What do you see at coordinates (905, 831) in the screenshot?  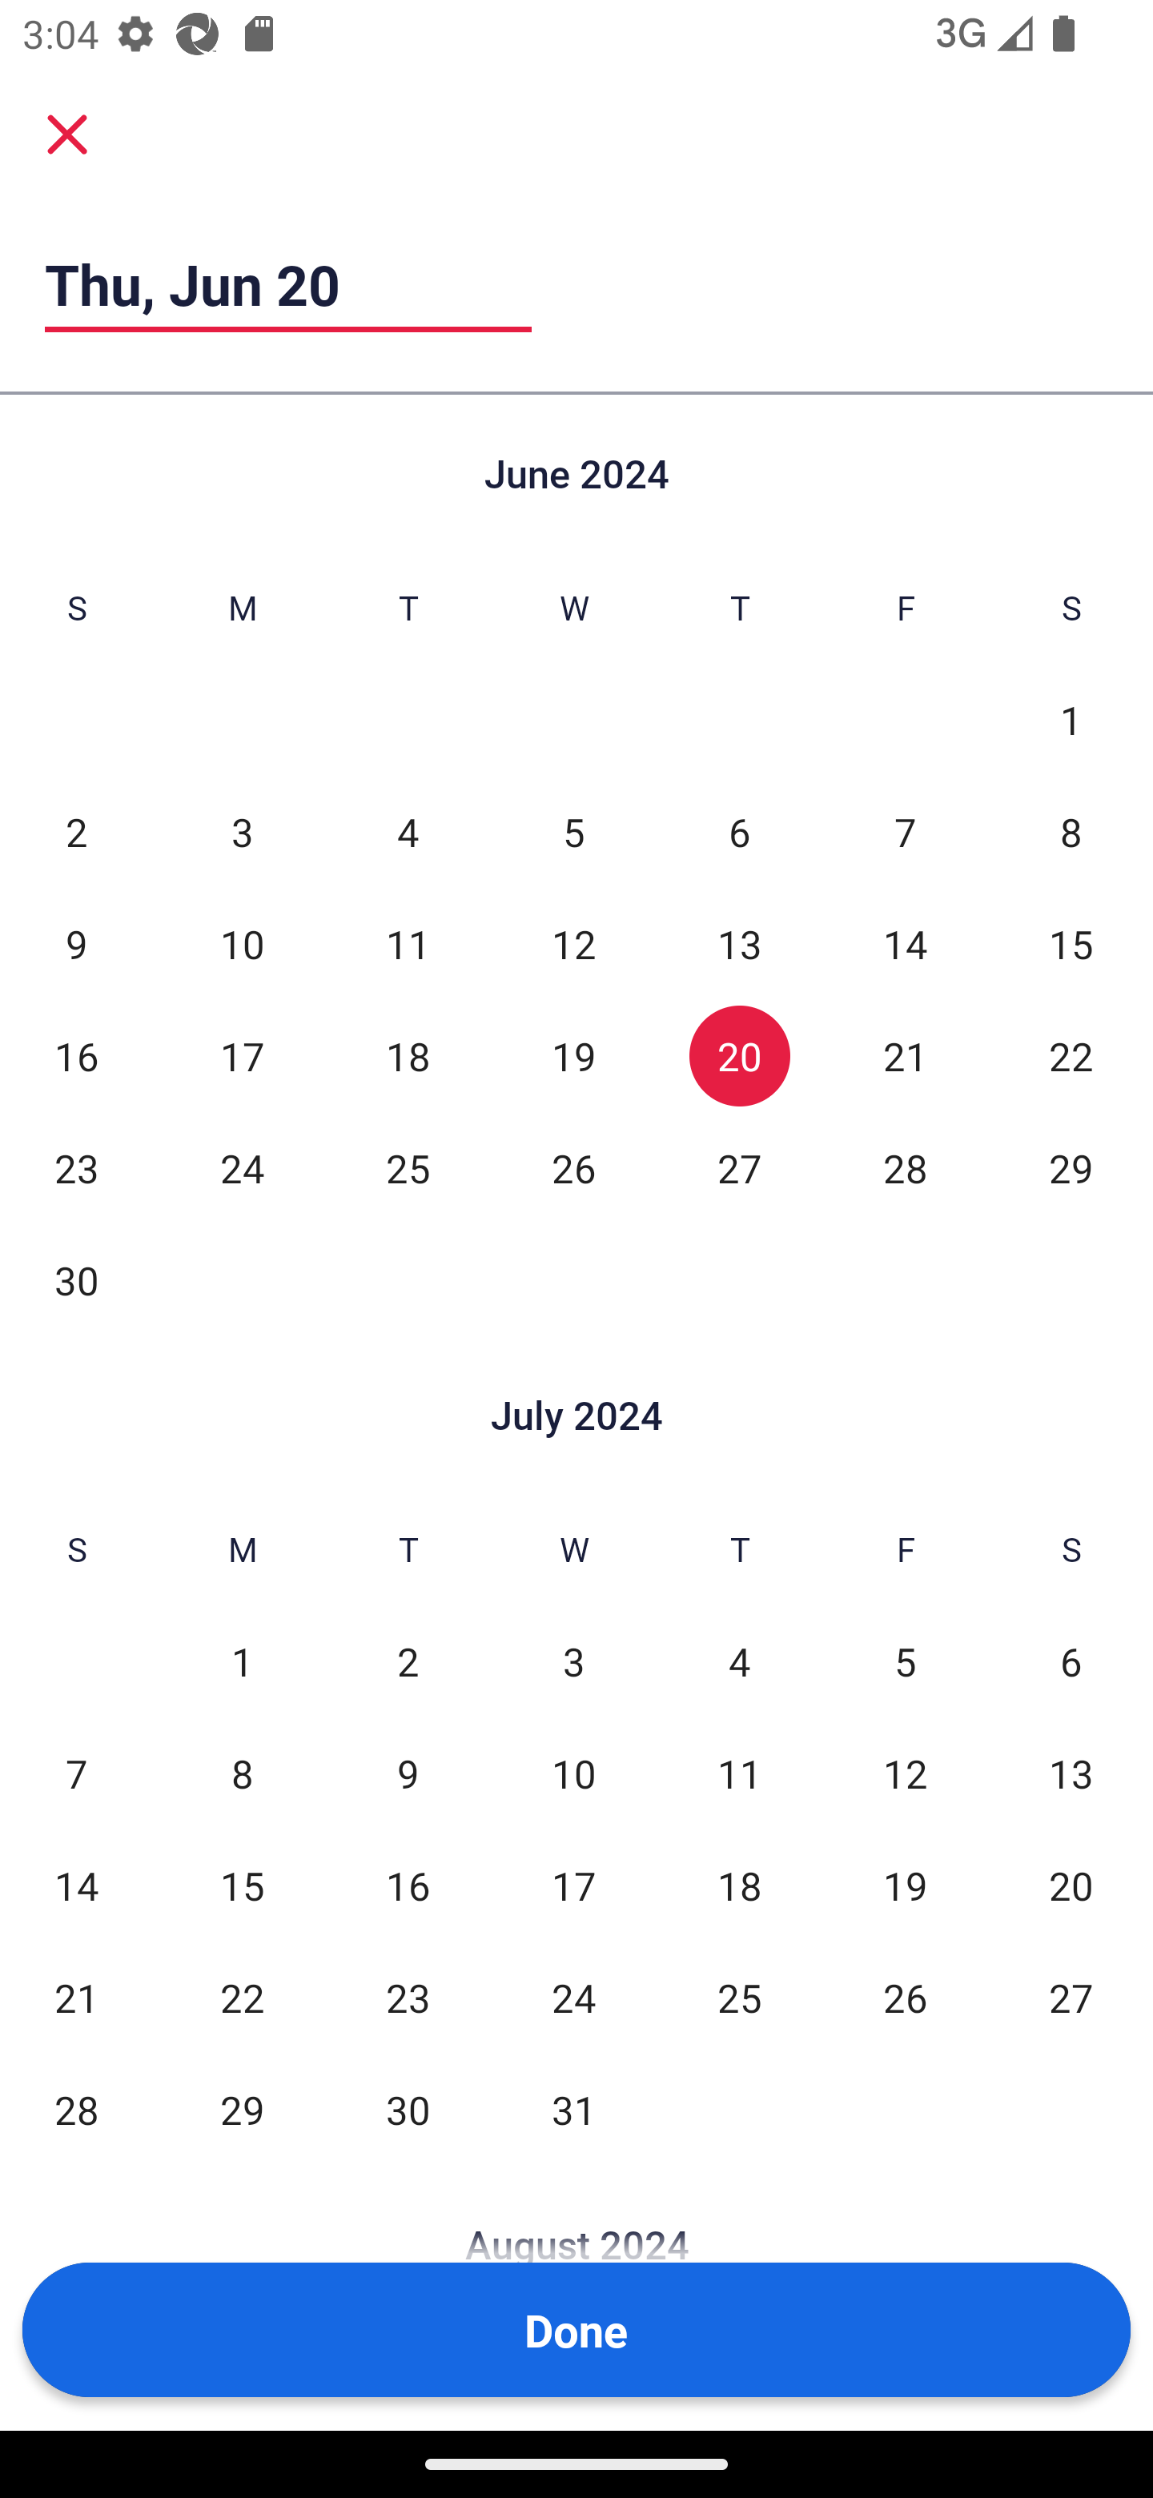 I see `7 Fri, Jun 7, Not Selected` at bounding box center [905, 831].